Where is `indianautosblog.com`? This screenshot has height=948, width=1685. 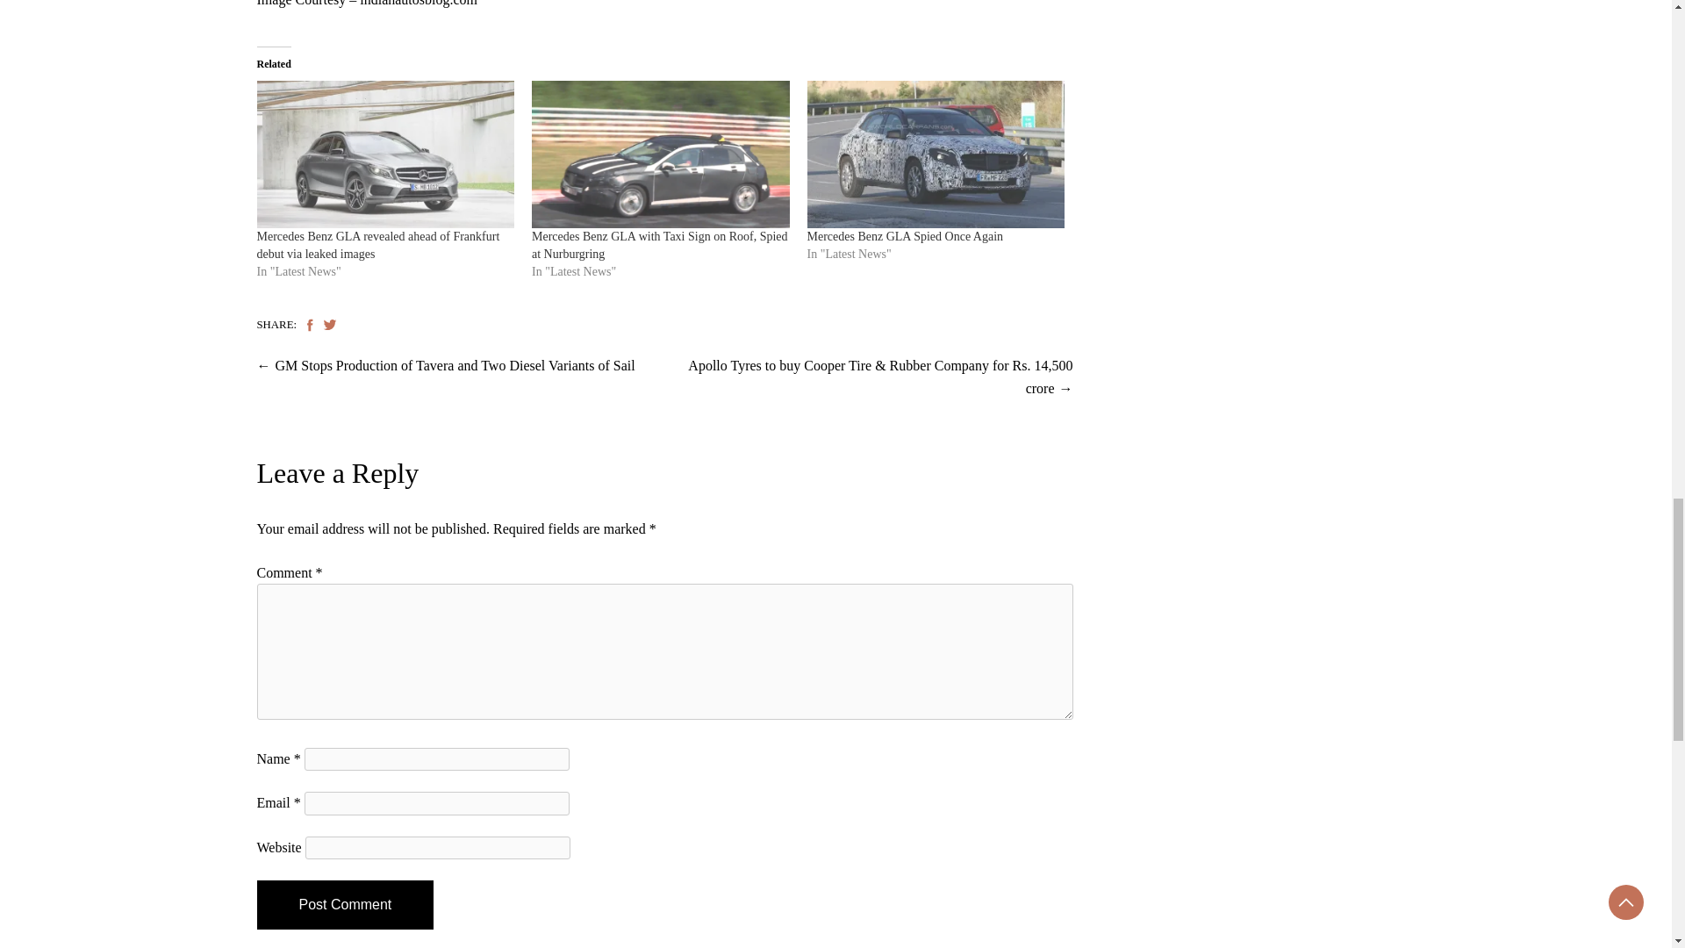
indianautosblog.com is located at coordinates (418, 4).